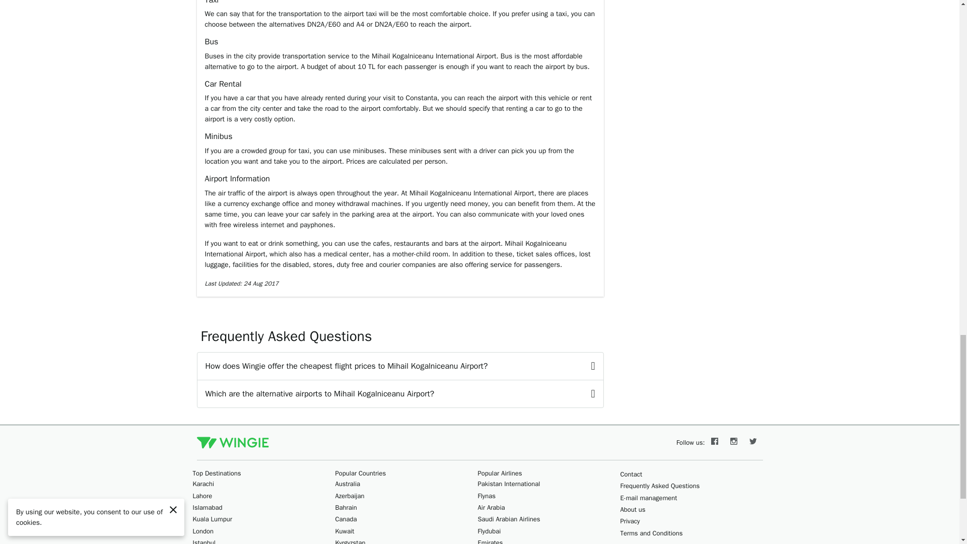 This screenshot has height=544, width=967. I want to click on Popular Countries, so click(361, 473).